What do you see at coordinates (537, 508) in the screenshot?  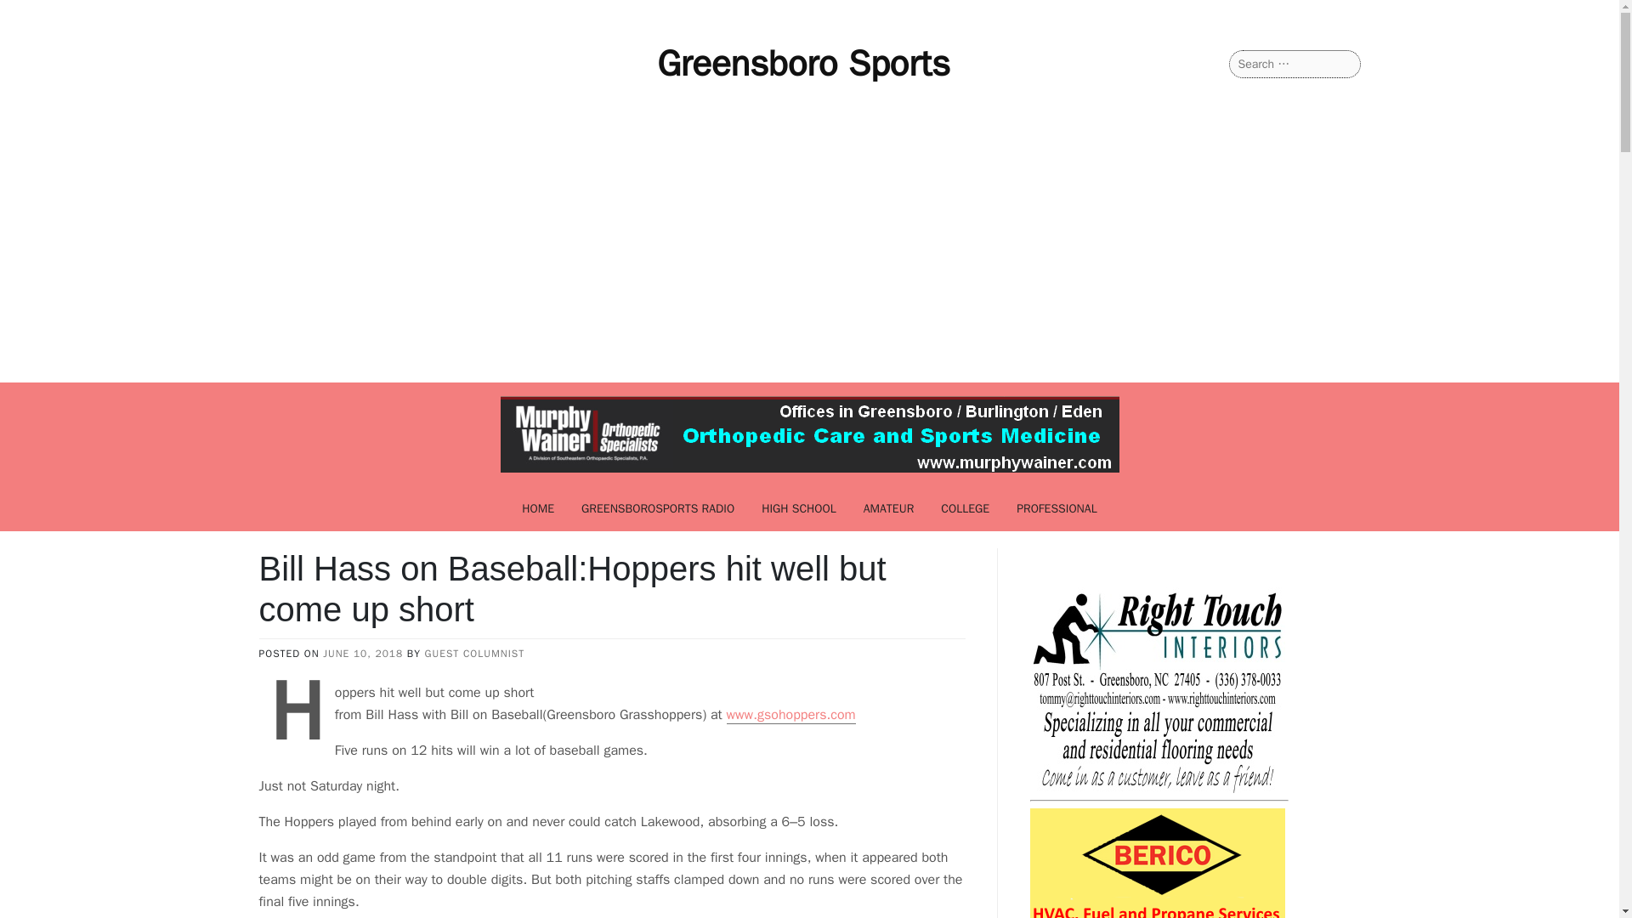 I see `HOME` at bounding box center [537, 508].